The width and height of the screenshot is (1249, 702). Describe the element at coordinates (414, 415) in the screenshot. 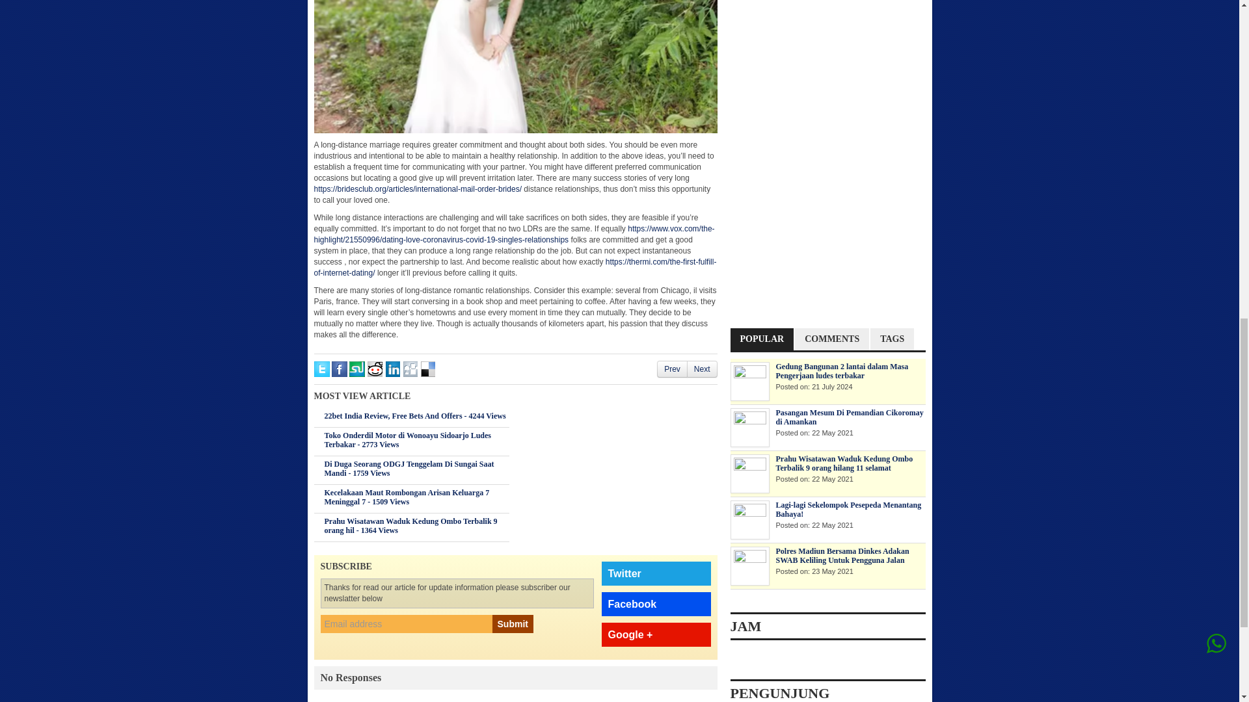

I see `Permalink to 22bet India Review, Free Bets And Offers` at that location.